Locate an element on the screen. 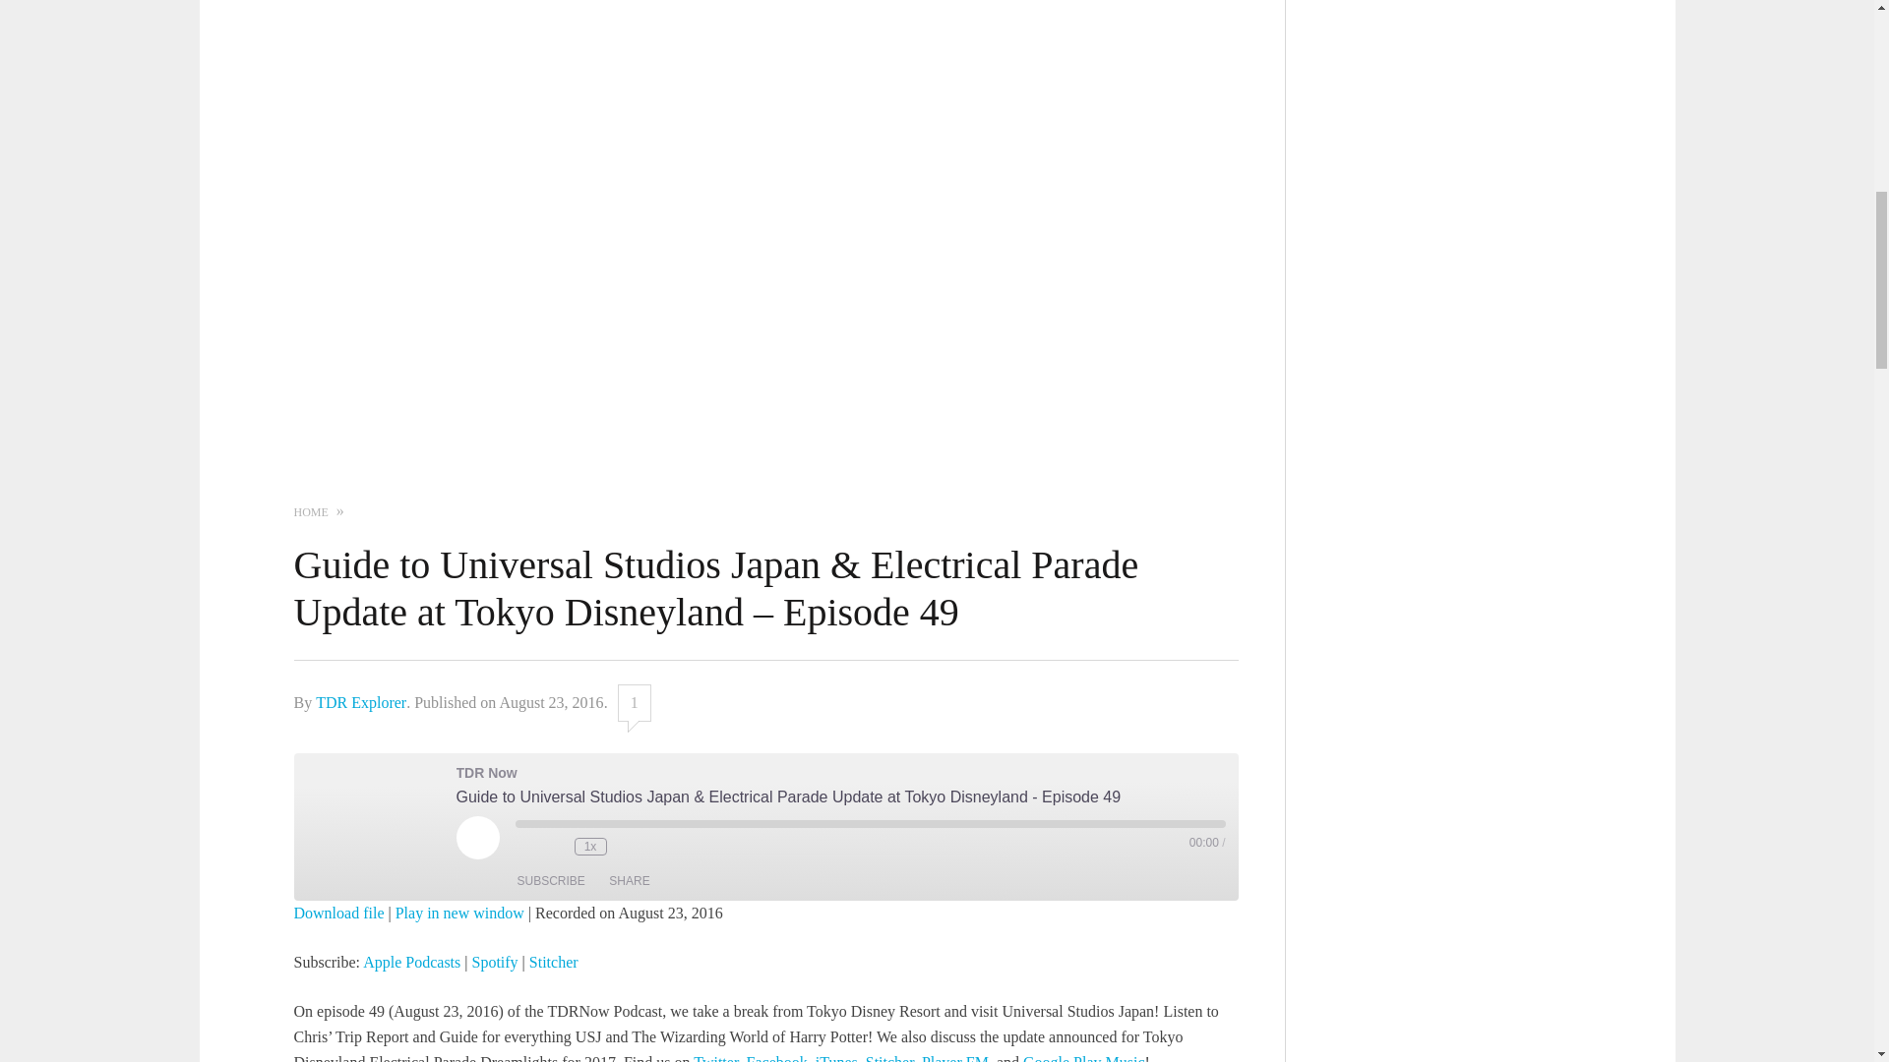 The image size is (1889, 1062). Rewind 10 Seconds is located at coordinates (555, 846).